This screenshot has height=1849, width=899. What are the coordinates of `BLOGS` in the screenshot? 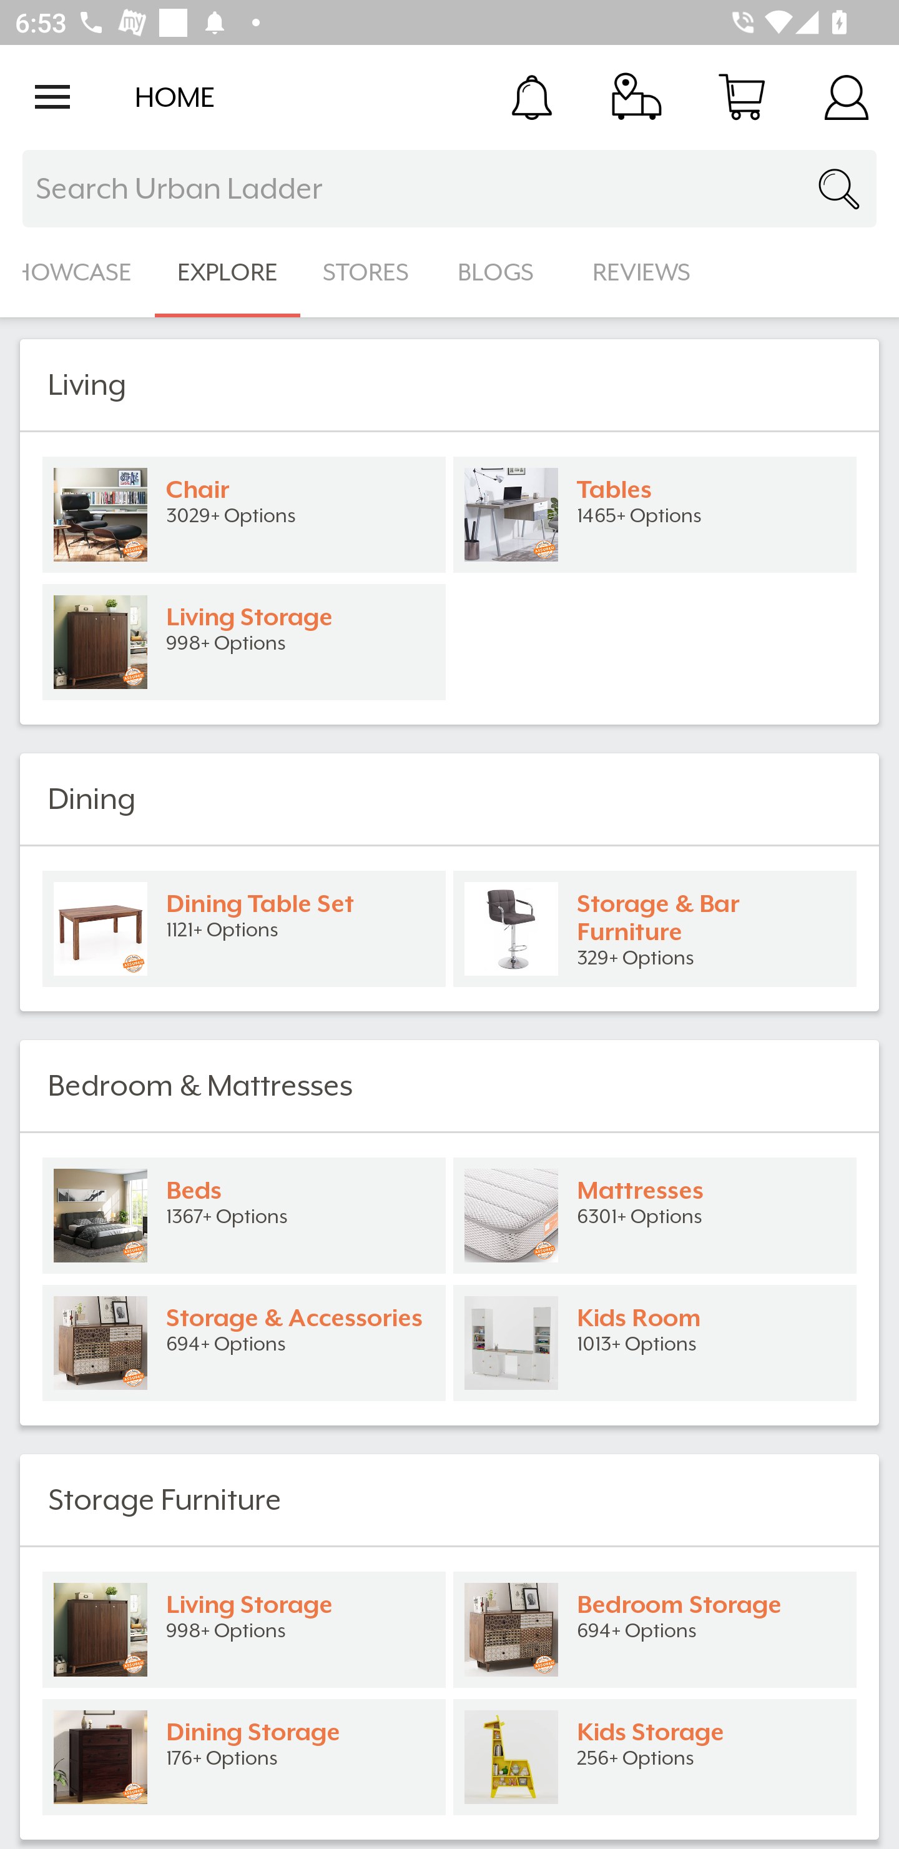 It's located at (502, 272).